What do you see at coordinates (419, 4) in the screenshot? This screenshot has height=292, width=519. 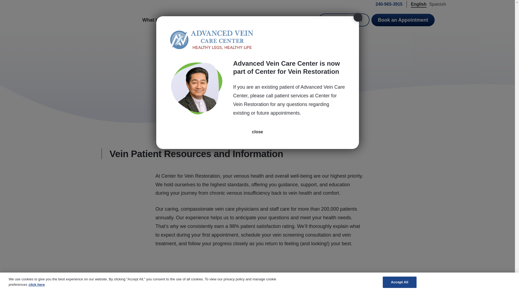 I see `English` at bounding box center [419, 4].